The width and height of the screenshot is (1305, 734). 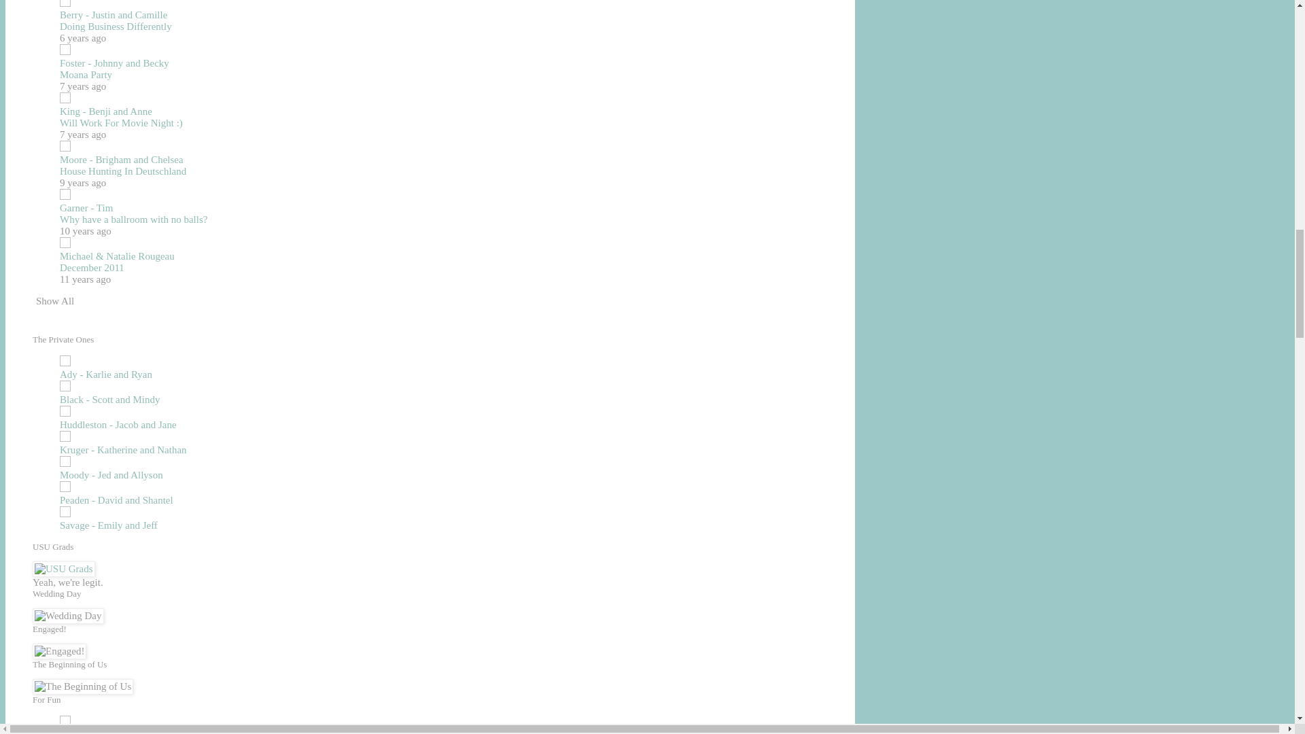 I want to click on Foster - Johnny and Becky, so click(x=114, y=63).